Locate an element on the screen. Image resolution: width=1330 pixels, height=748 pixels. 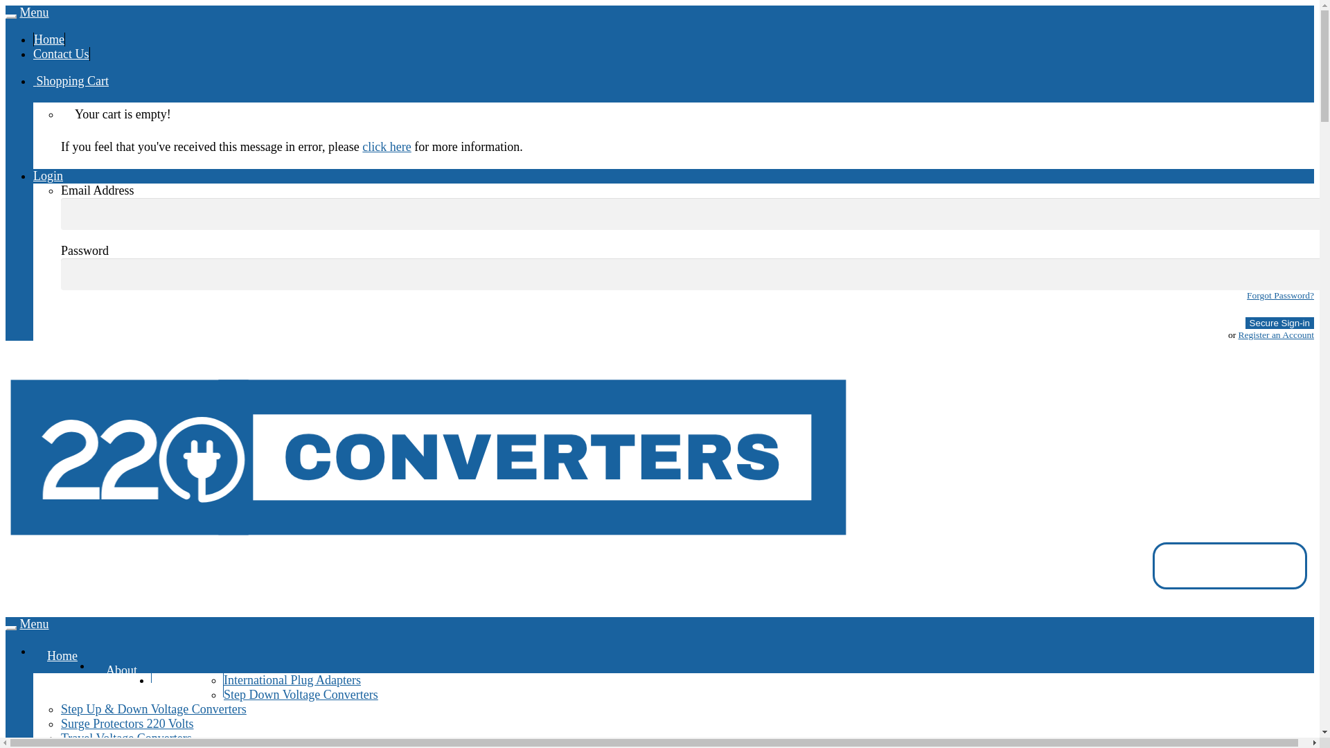
Menu is located at coordinates (34, 12).